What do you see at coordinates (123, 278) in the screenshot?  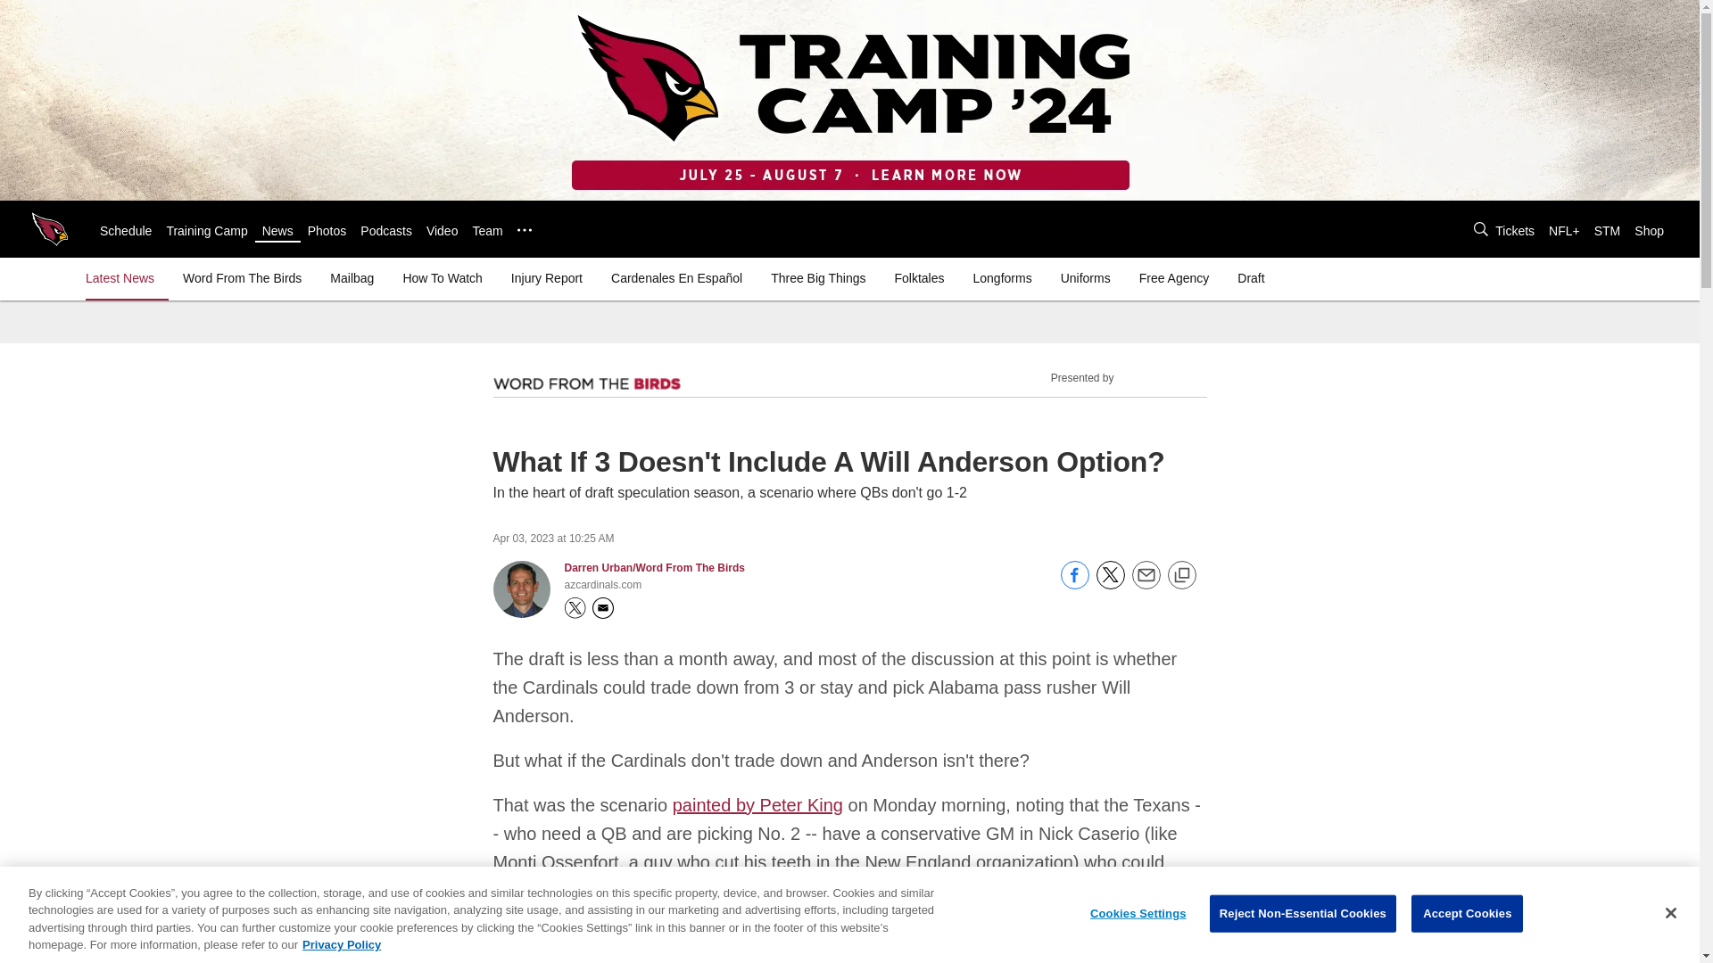 I see `Latest News` at bounding box center [123, 278].